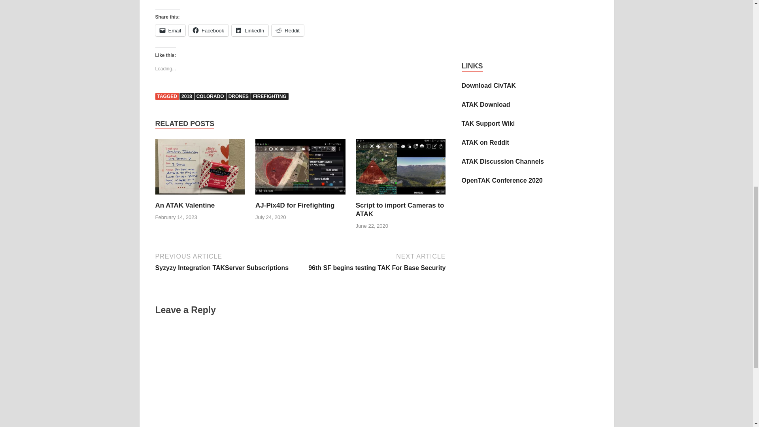  What do you see at coordinates (288, 30) in the screenshot?
I see `Click to share on Reddit` at bounding box center [288, 30].